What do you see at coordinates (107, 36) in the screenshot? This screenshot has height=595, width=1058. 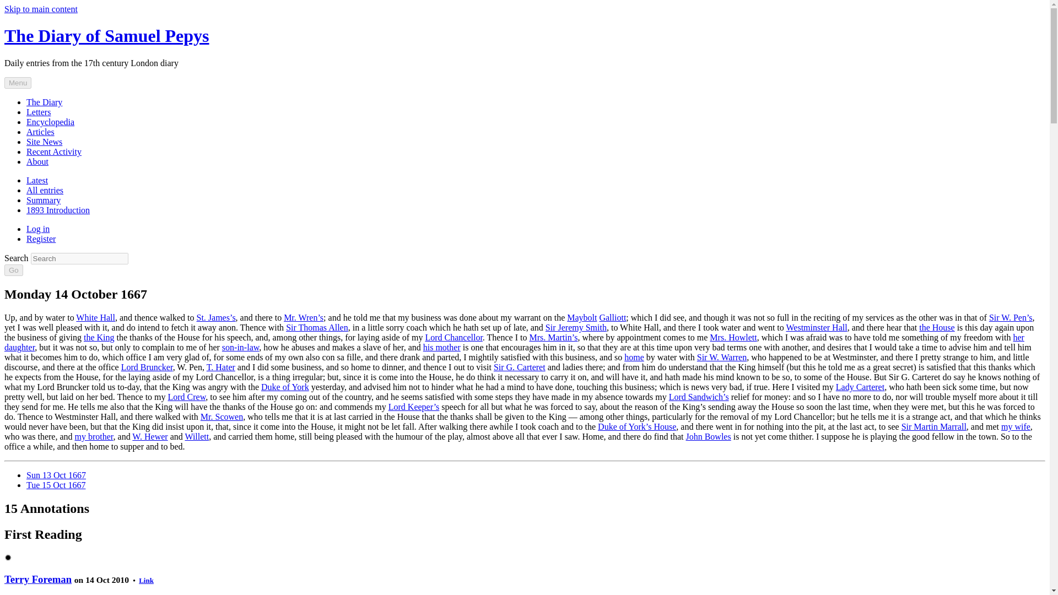 I see `To the front page` at bounding box center [107, 36].